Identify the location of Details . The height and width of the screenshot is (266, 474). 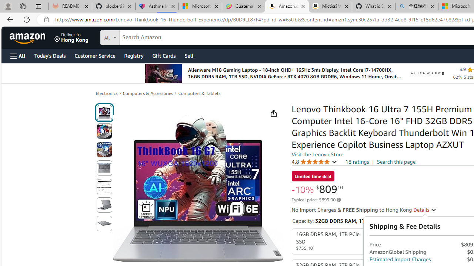
(425, 210).